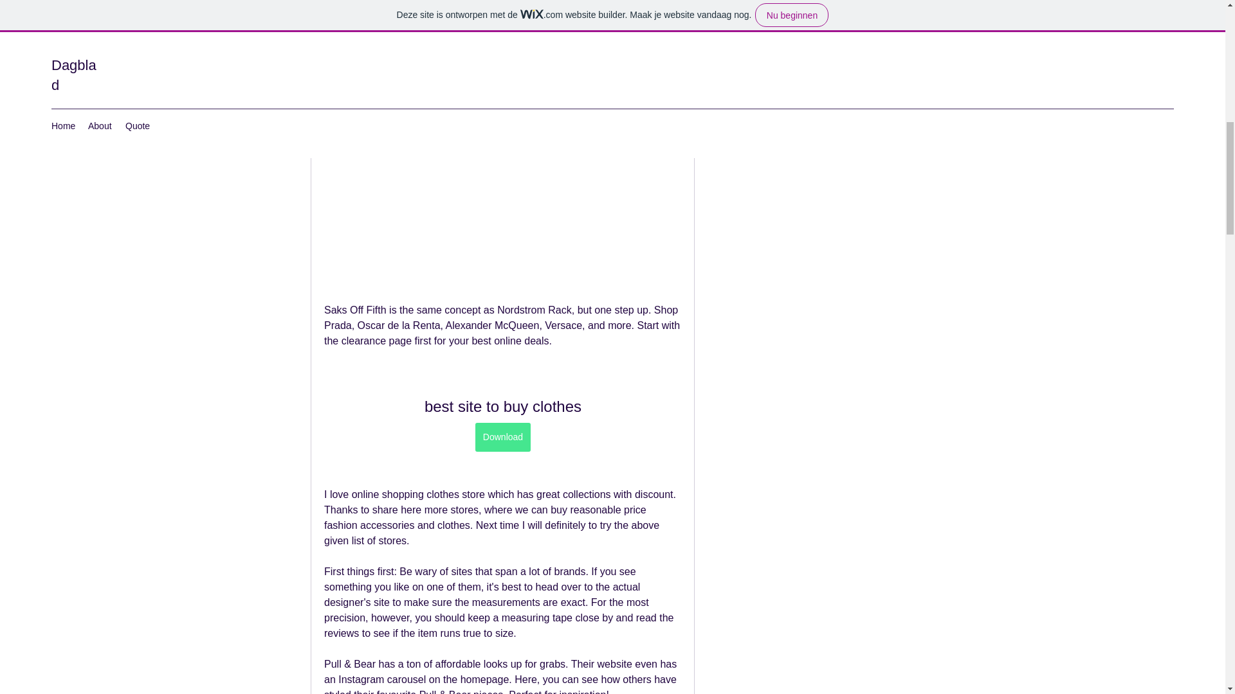 The width and height of the screenshot is (1235, 694). I want to click on roberto.legends96, so click(733, 96).